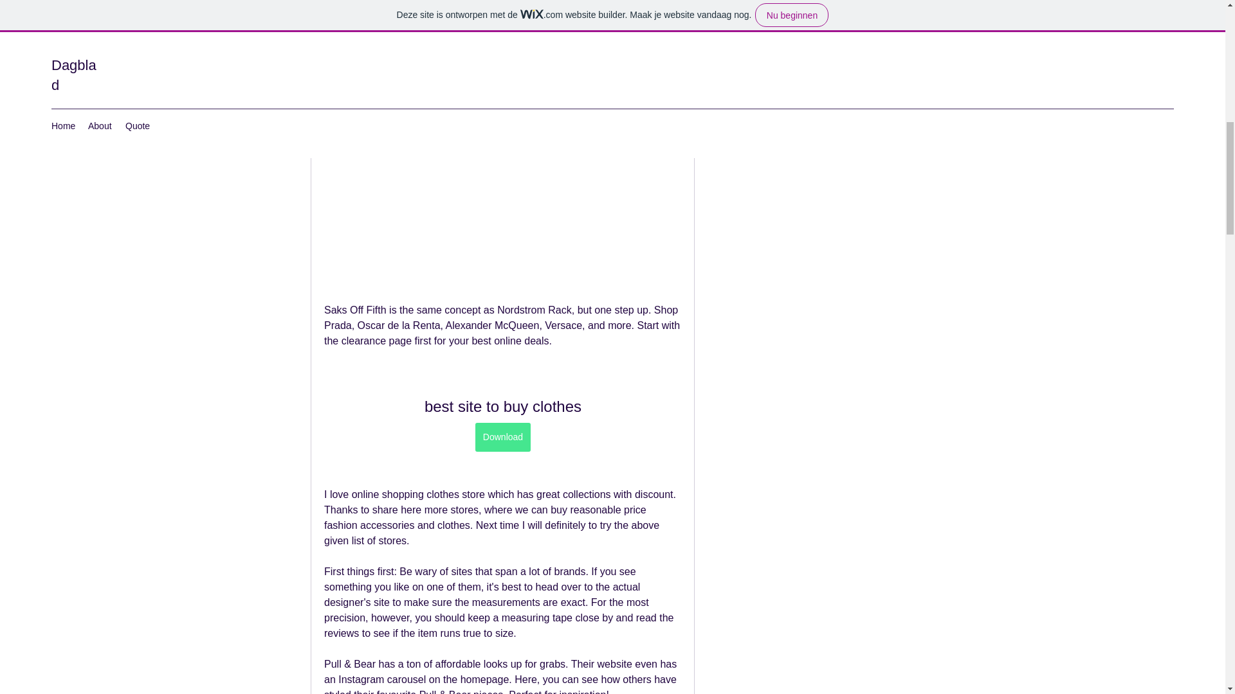 The width and height of the screenshot is (1235, 694). I want to click on roberto.legends96, so click(733, 96).